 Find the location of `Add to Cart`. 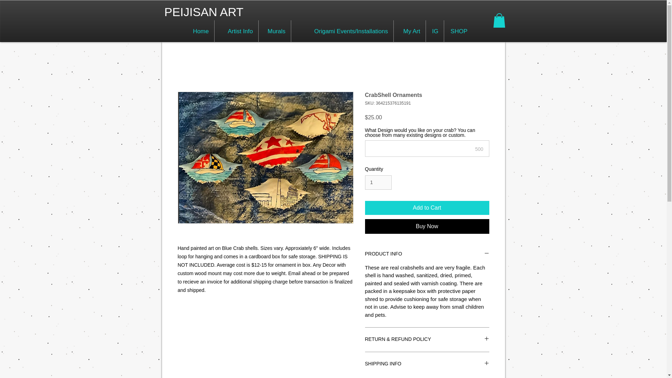

Add to Cart is located at coordinates (427, 208).